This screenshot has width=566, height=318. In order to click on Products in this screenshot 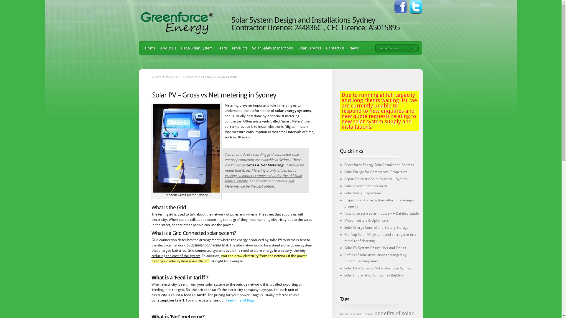, I will do `click(238, 48)`.